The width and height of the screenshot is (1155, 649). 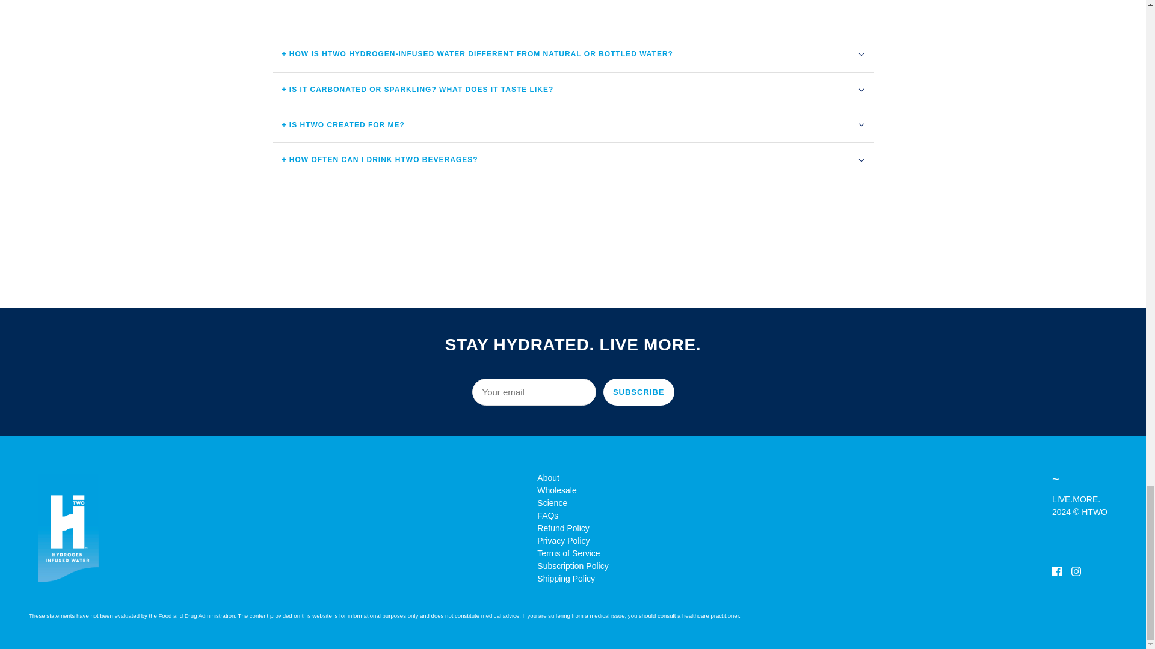 What do you see at coordinates (547, 516) in the screenshot?
I see `FAQs` at bounding box center [547, 516].